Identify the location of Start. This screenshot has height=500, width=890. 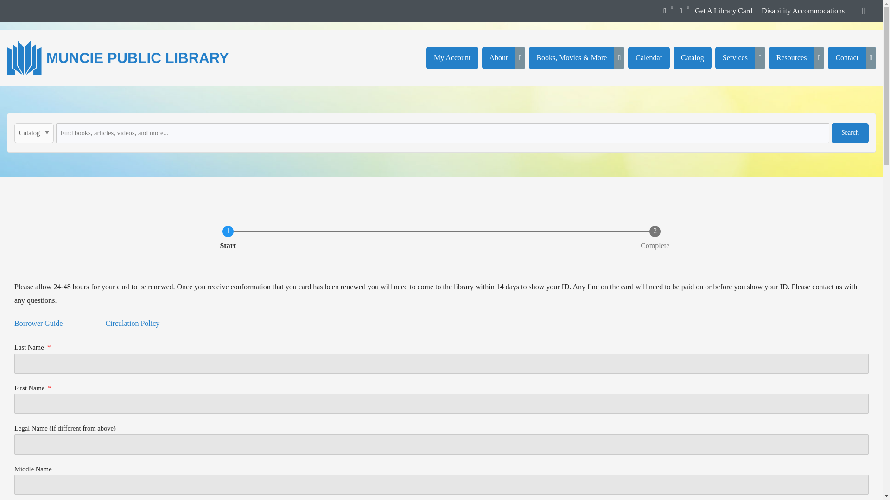
(228, 239).